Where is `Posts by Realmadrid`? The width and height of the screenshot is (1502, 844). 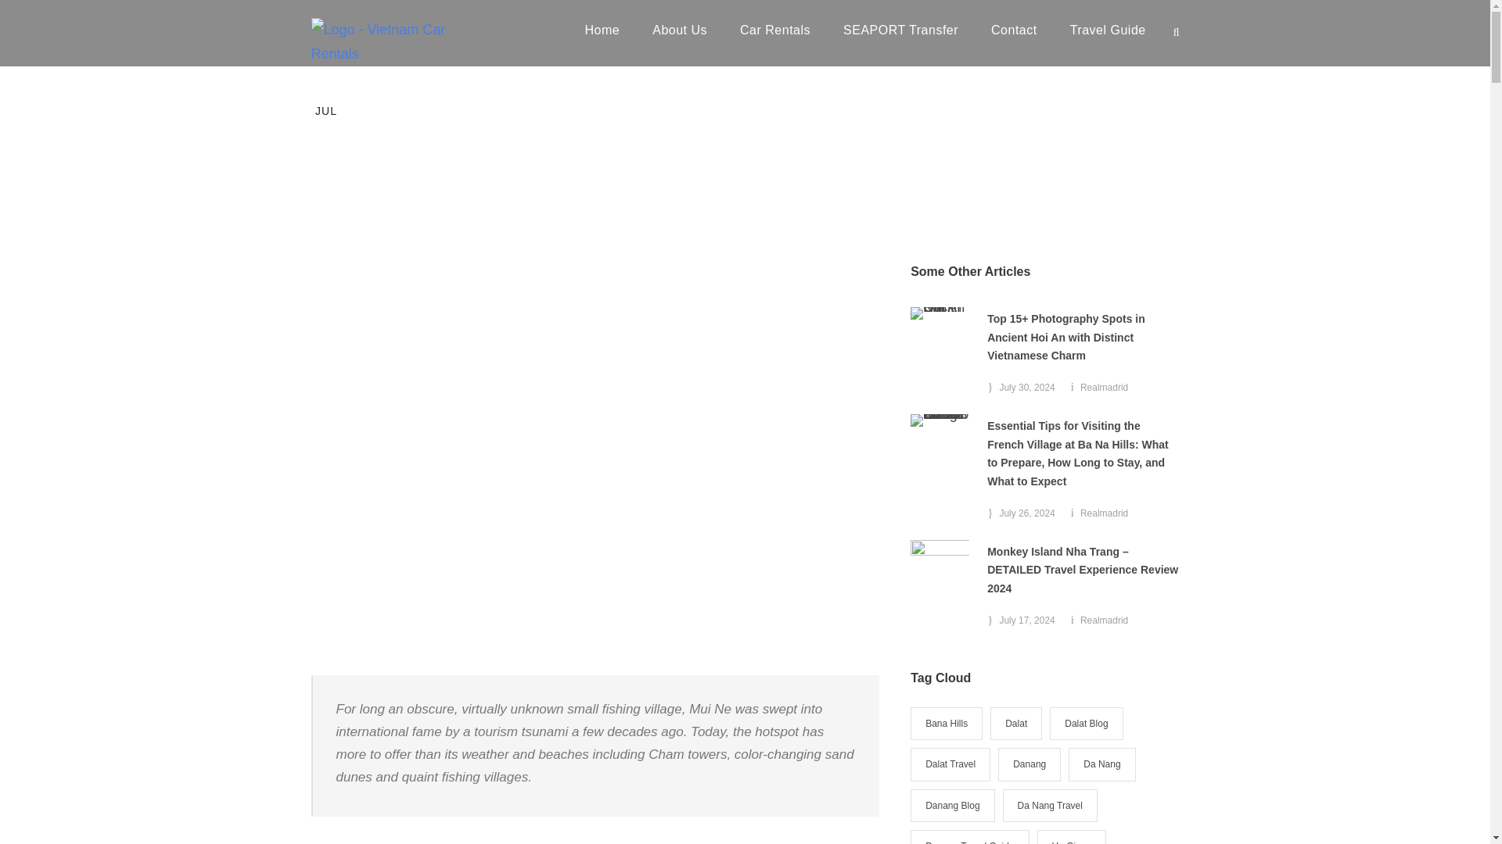 Posts by Realmadrid is located at coordinates (1103, 388).